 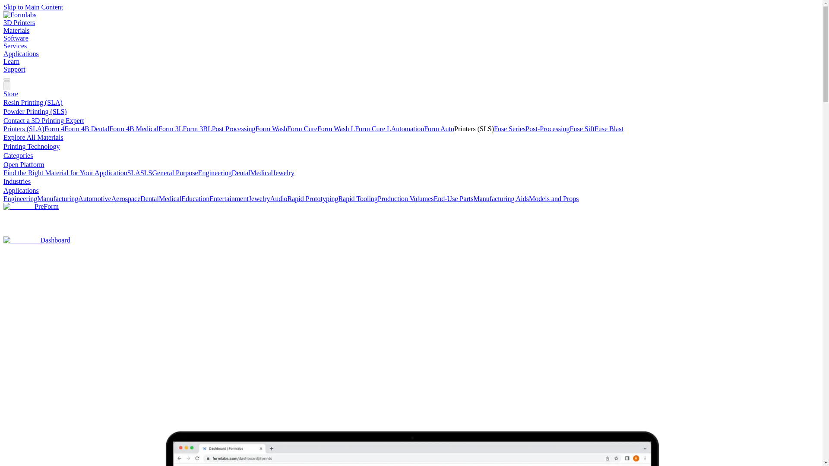 What do you see at coordinates (170, 129) in the screenshot?
I see `Form 3L` at bounding box center [170, 129].